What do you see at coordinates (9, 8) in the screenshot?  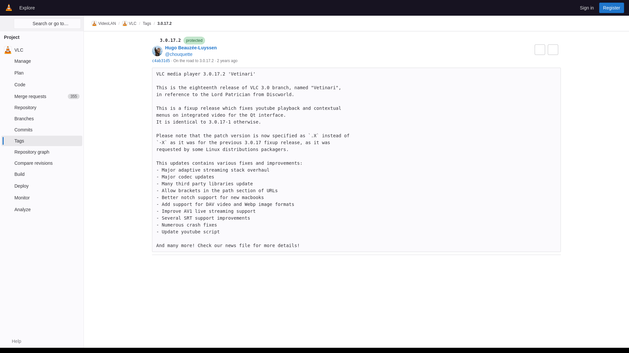 I see `Homepage` at bounding box center [9, 8].